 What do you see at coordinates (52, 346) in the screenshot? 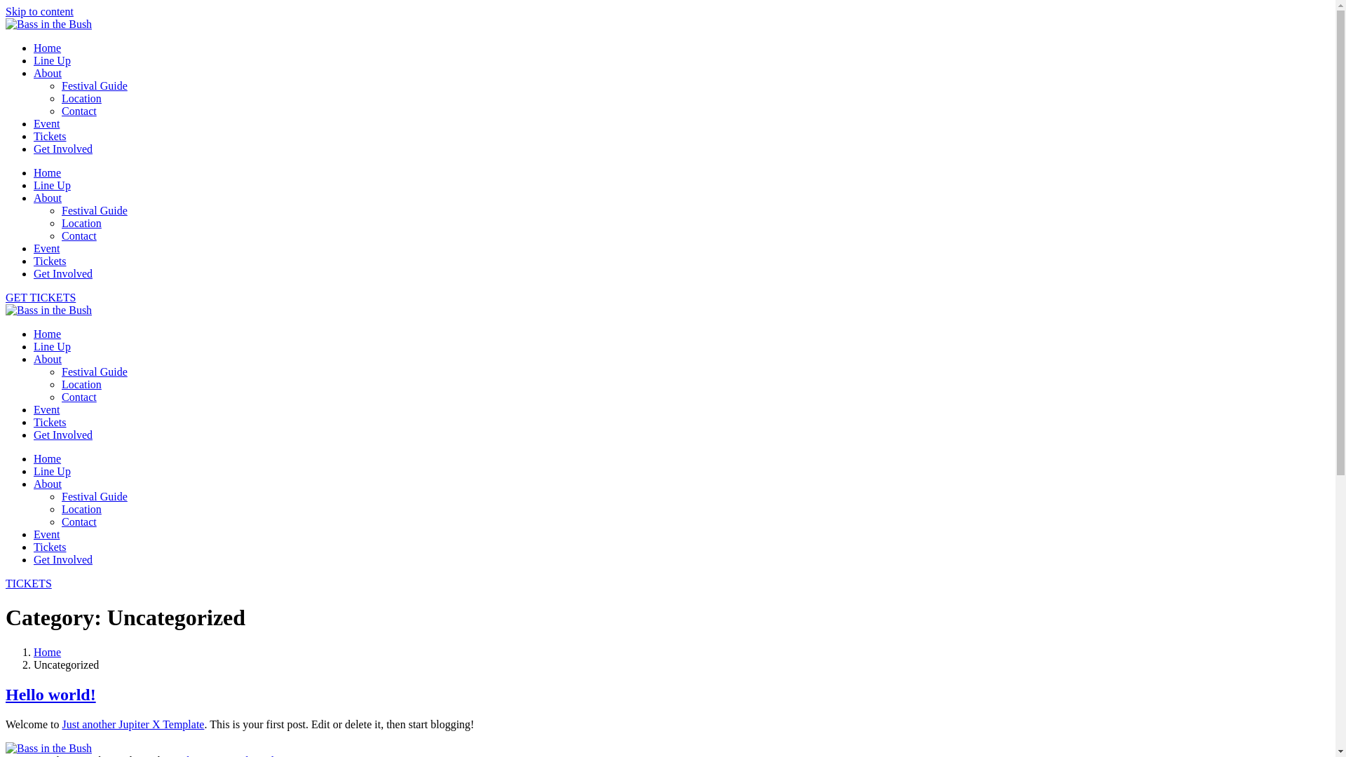
I see `Line Up` at bounding box center [52, 346].